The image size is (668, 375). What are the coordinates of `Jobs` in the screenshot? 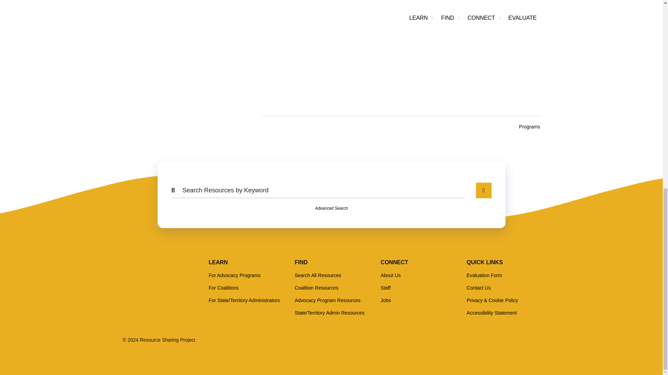 It's located at (385, 300).